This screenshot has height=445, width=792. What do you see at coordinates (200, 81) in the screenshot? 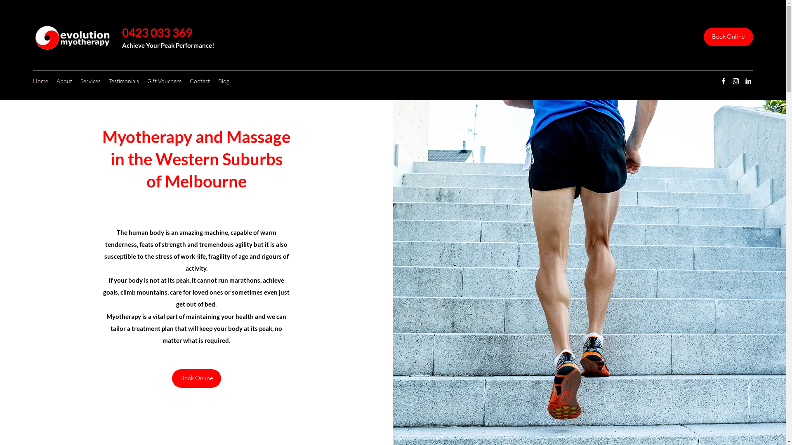
I see `Contact` at bounding box center [200, 81].